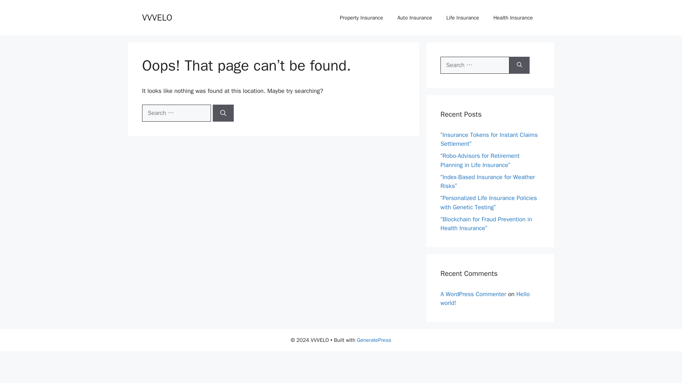  What do you see at coordinates (513, 18) in the screenshot?
I see `Health Insurance` at bounding box center [513, 18].